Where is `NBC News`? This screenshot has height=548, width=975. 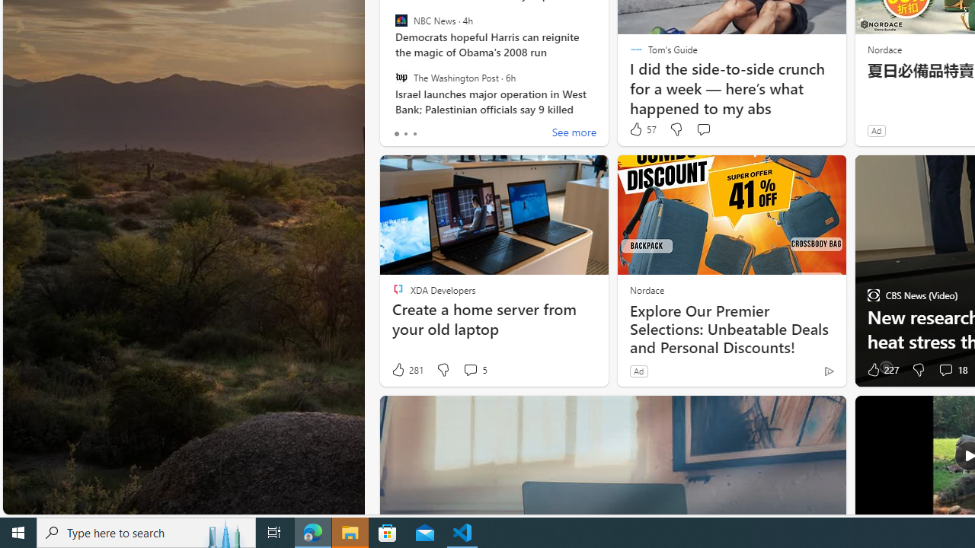 NBC News is located at coordinates (401, 21).